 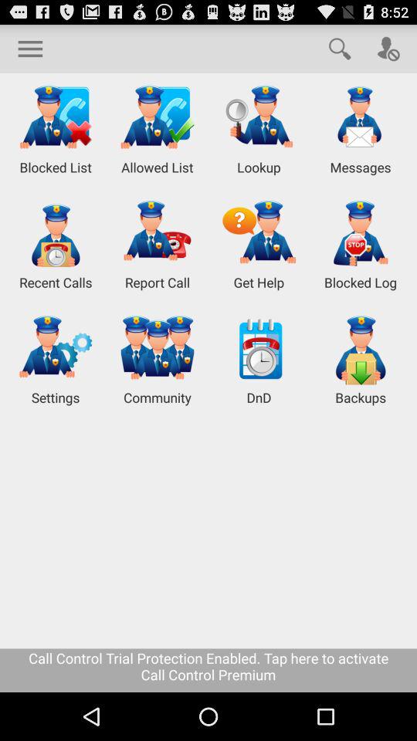 I want to click on search, so click(x=340, y=48).